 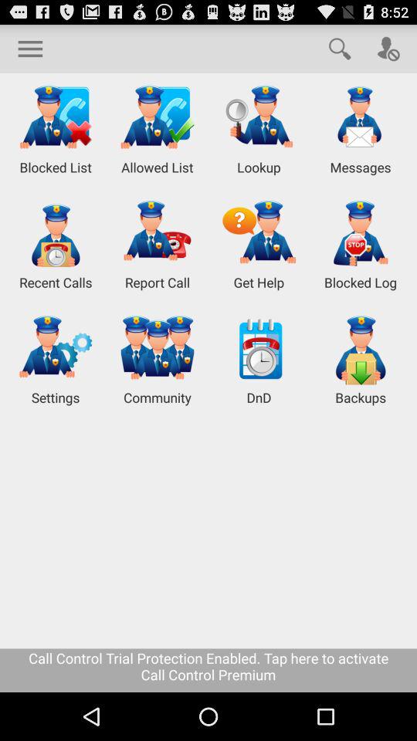 I want to click on search, so click(x=340, y=48).